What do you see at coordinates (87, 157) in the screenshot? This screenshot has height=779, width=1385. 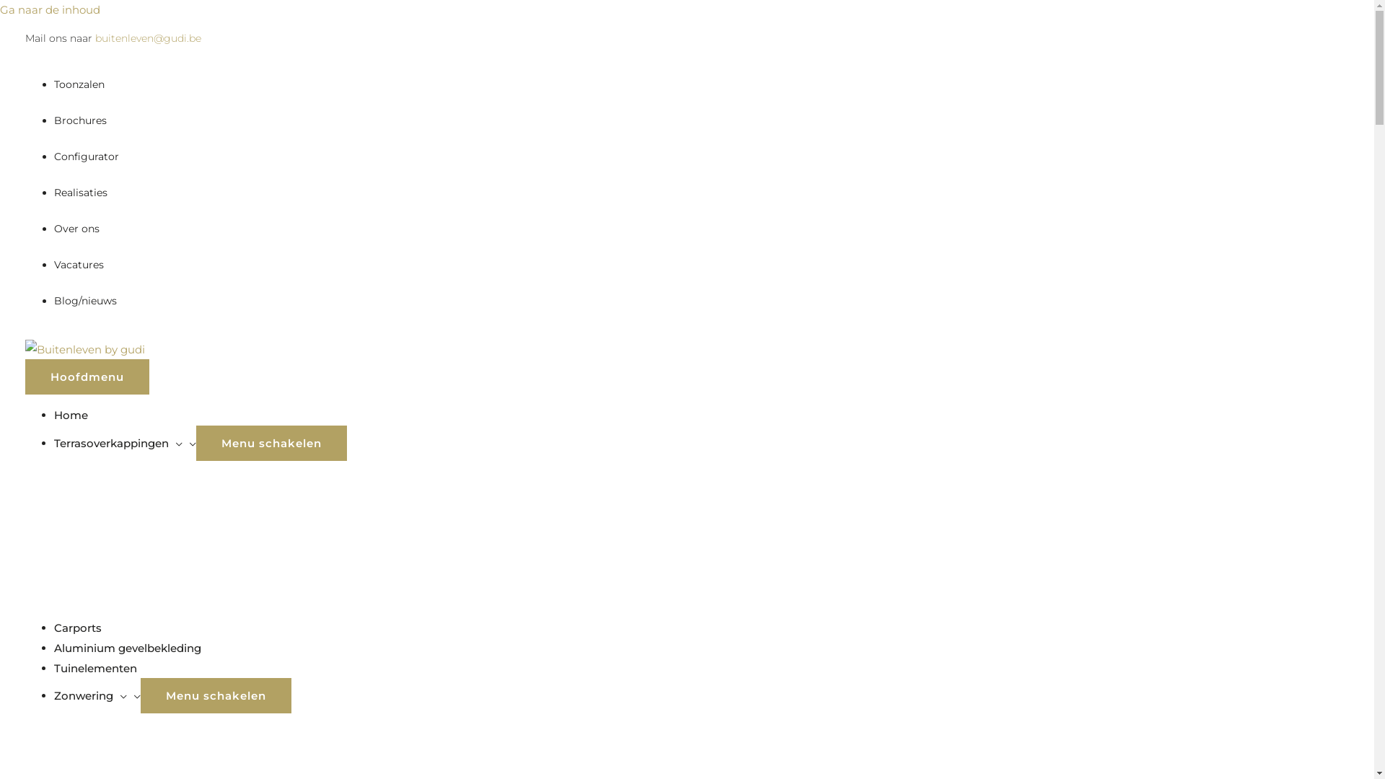 I see `Configurator` at bounding box center [87, 157].